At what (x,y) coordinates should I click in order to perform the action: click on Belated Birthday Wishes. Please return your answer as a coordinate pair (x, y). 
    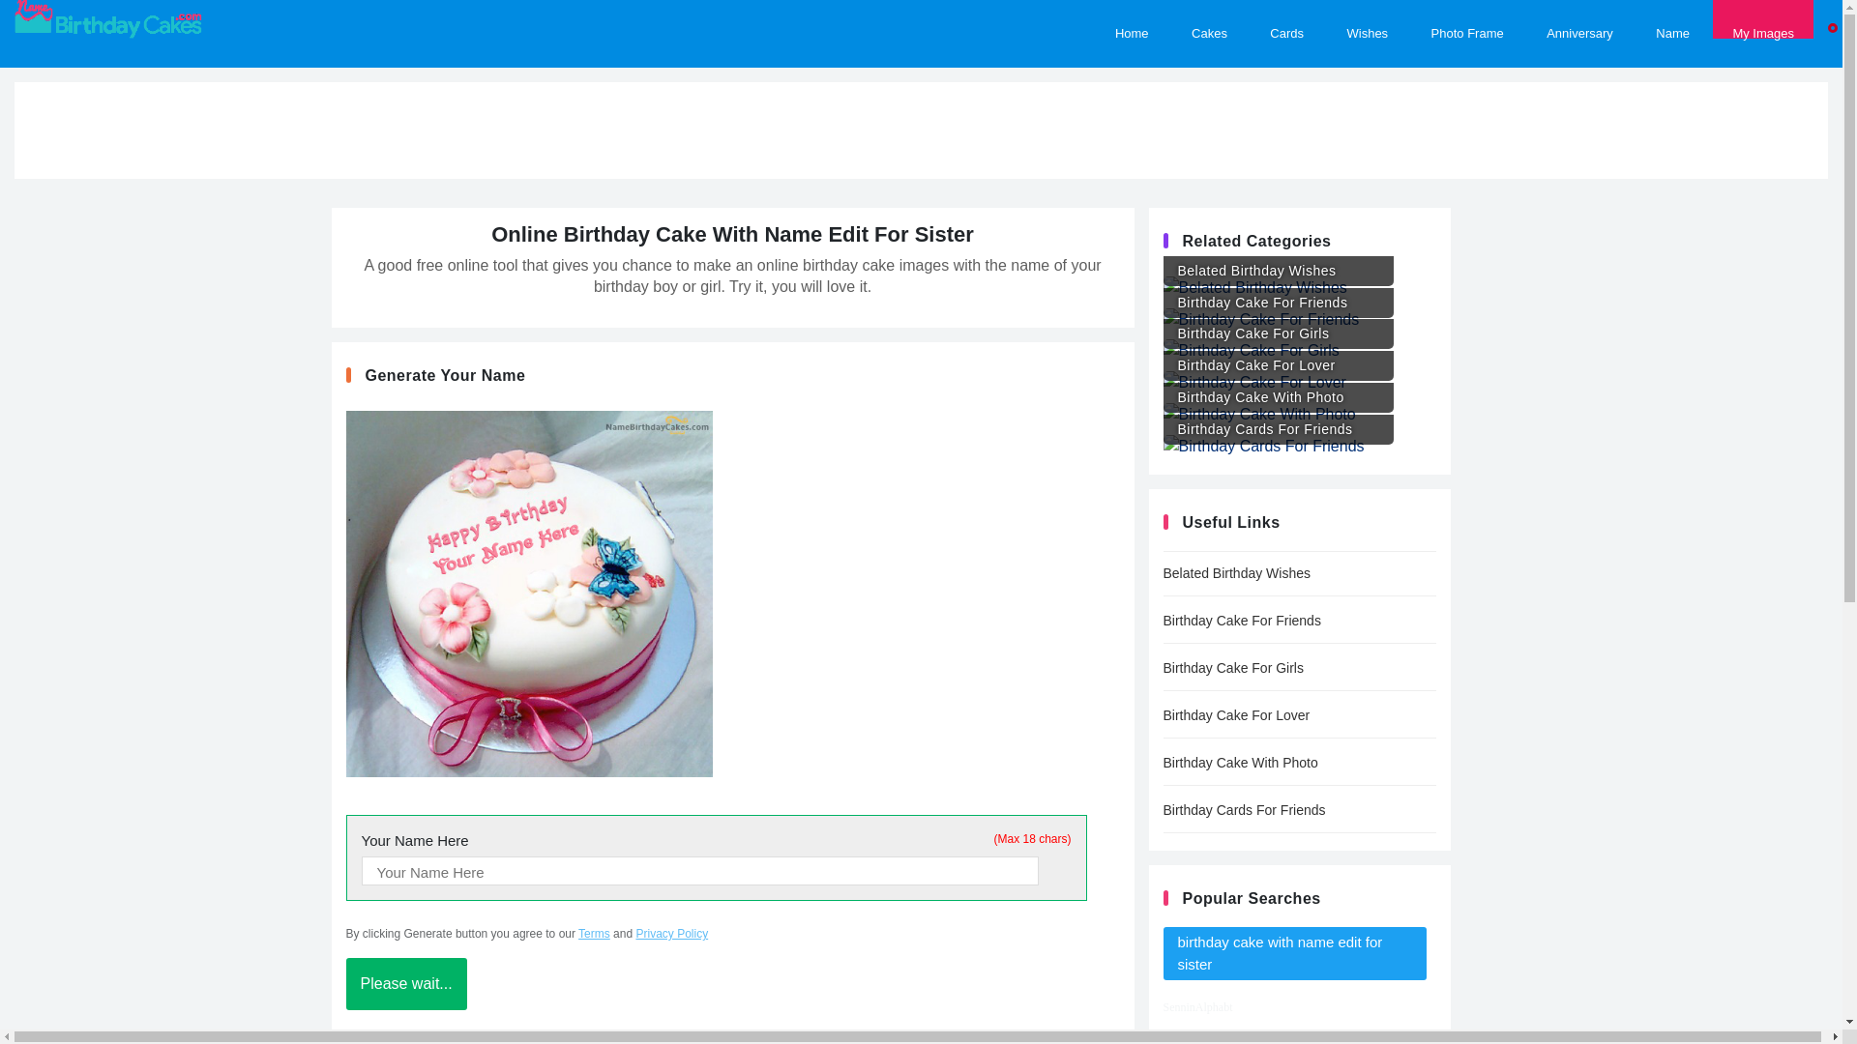
    Looking at the image, I should click on (1298, 573).